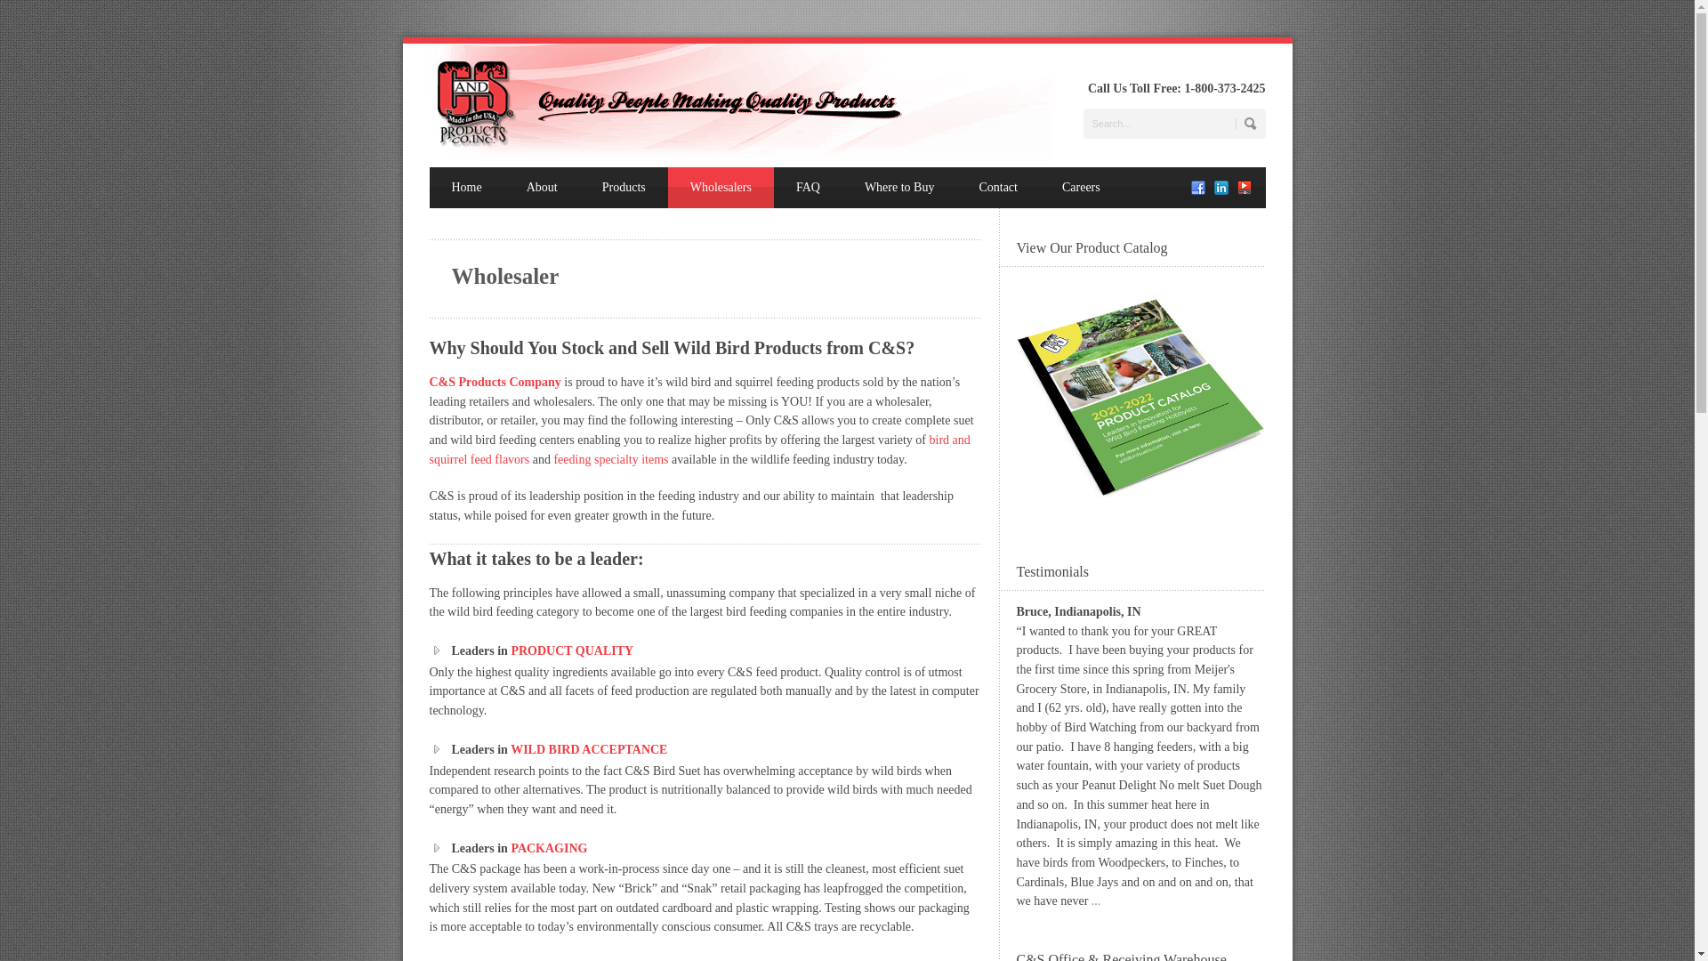 This screenshot has width=1708, height=961. What do you see at coordinates (721, 187) in the screenshot?
I see `Wholesalers` at bounding box center [721, 187].